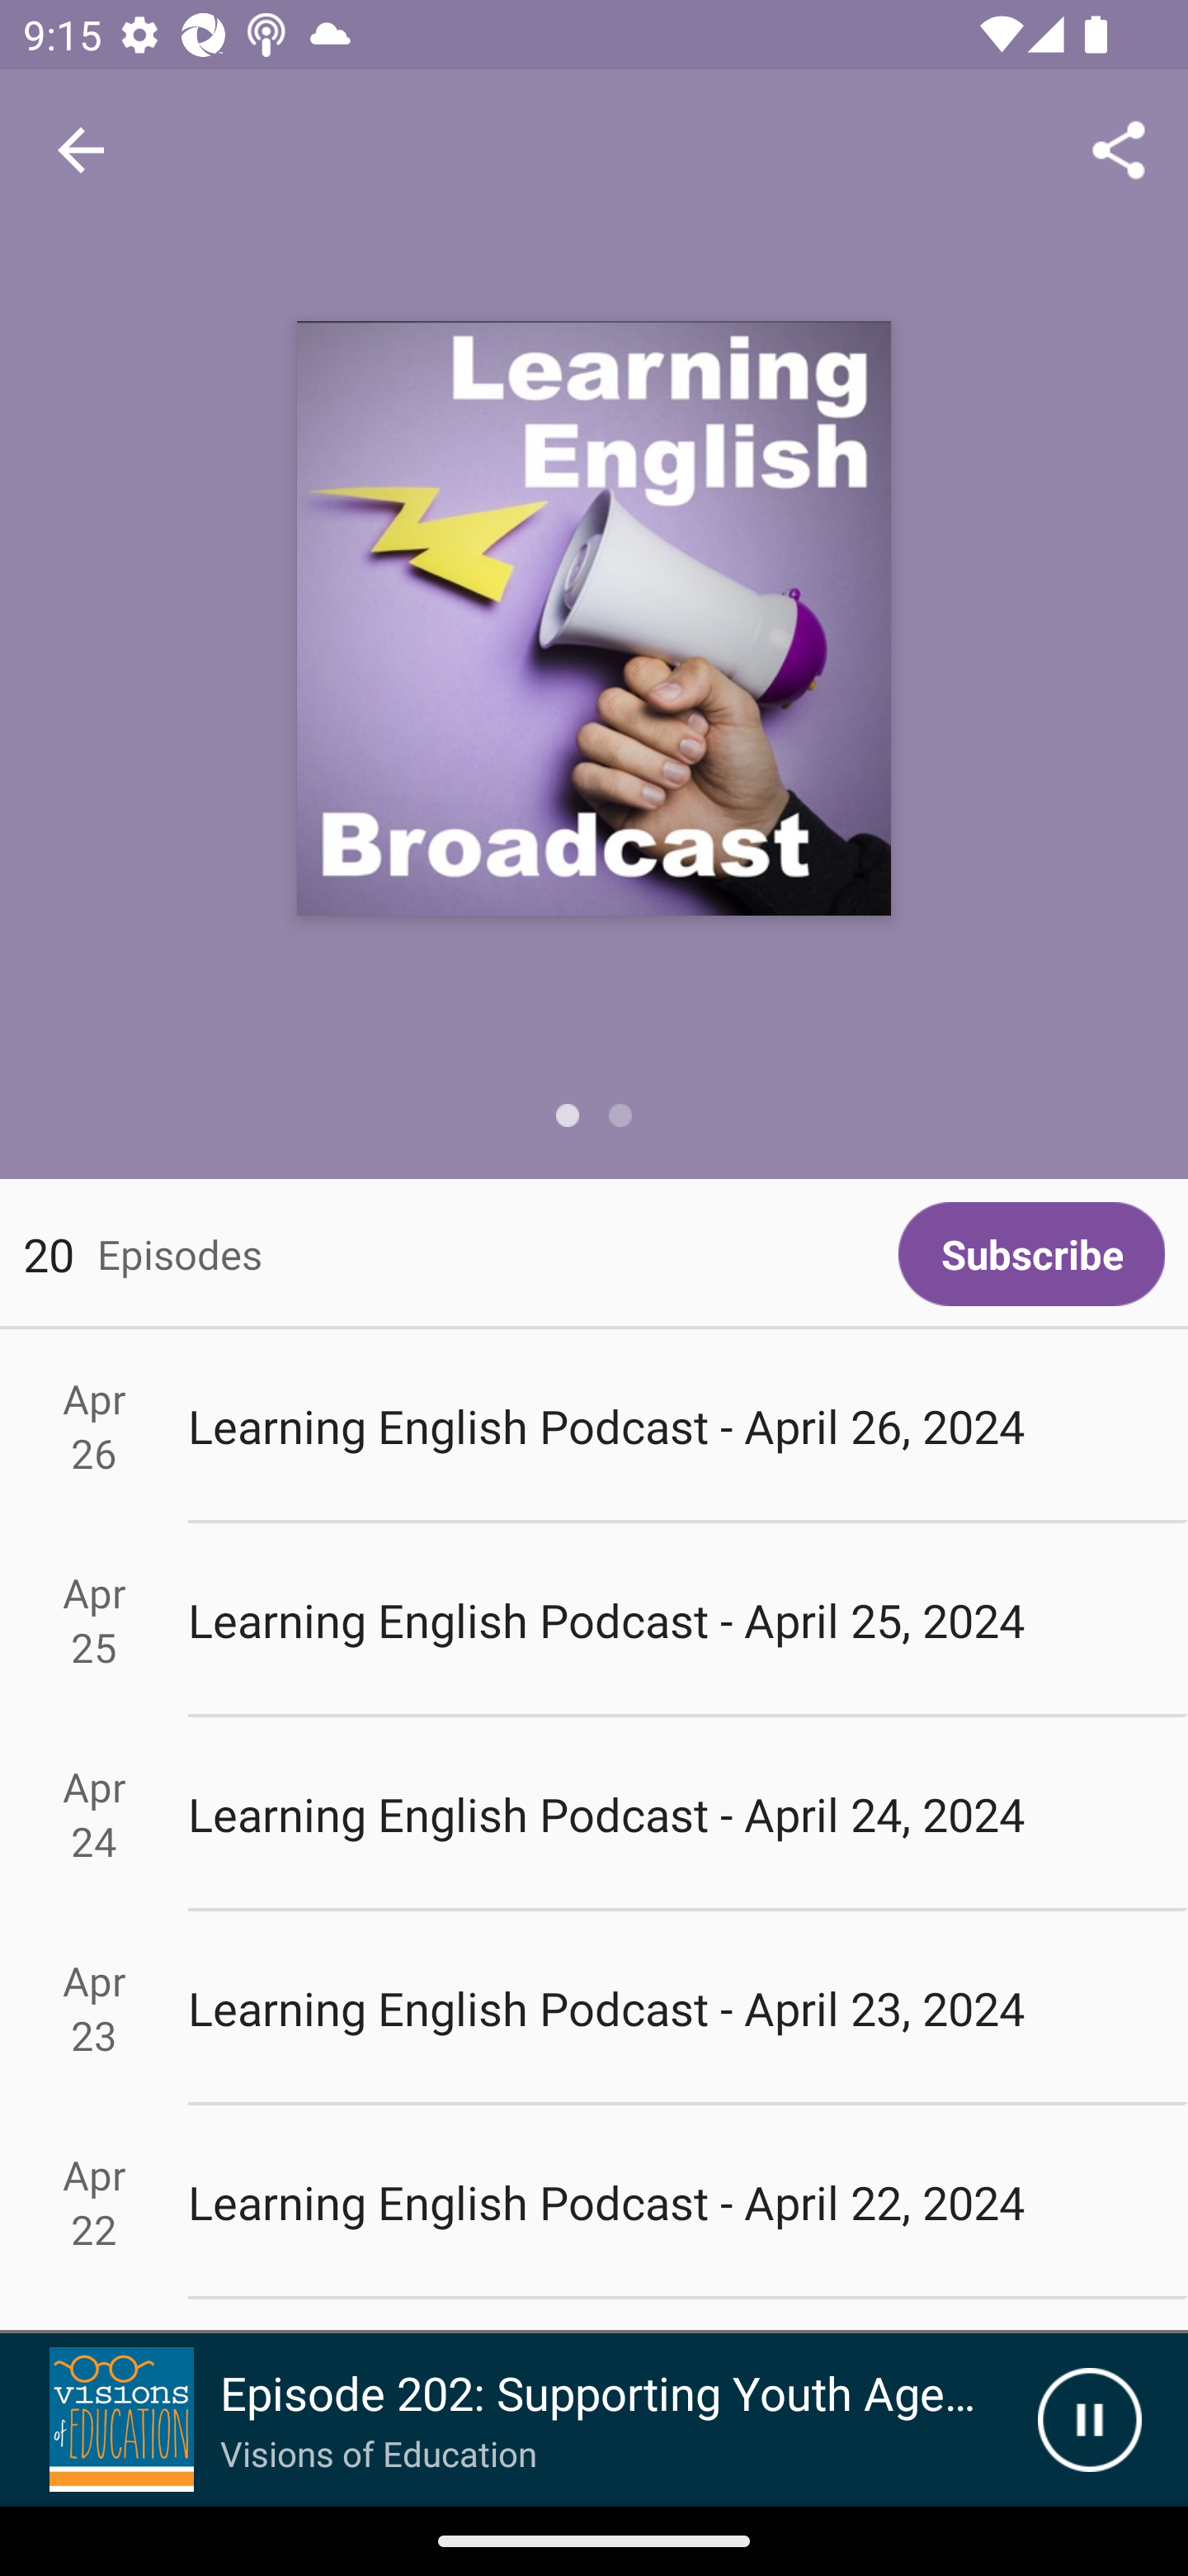 This screenshot has height=2576, width=1188. Describe the element at coordinates (1089, 2420) in the screenshot. I see `Pause` at that location.